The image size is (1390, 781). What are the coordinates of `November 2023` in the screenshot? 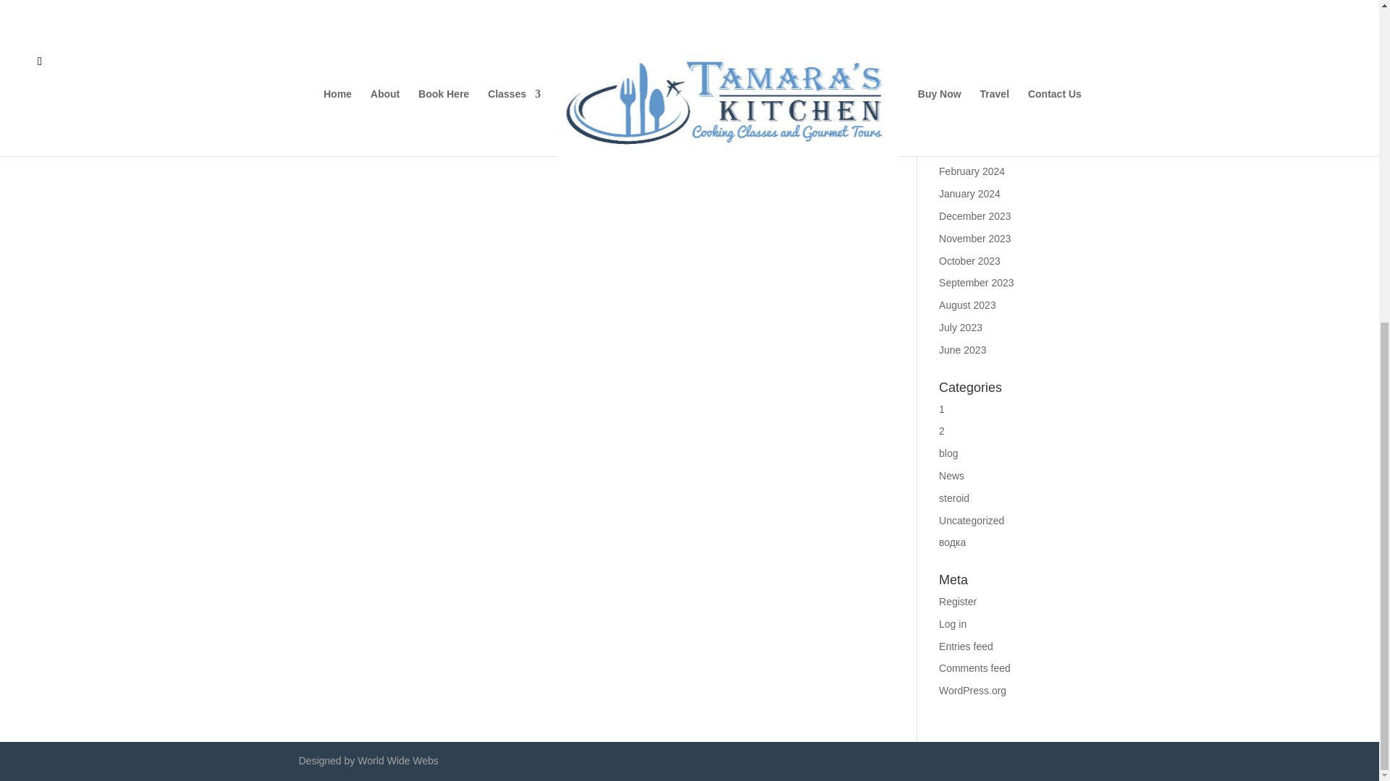 It's located at (975, 239).